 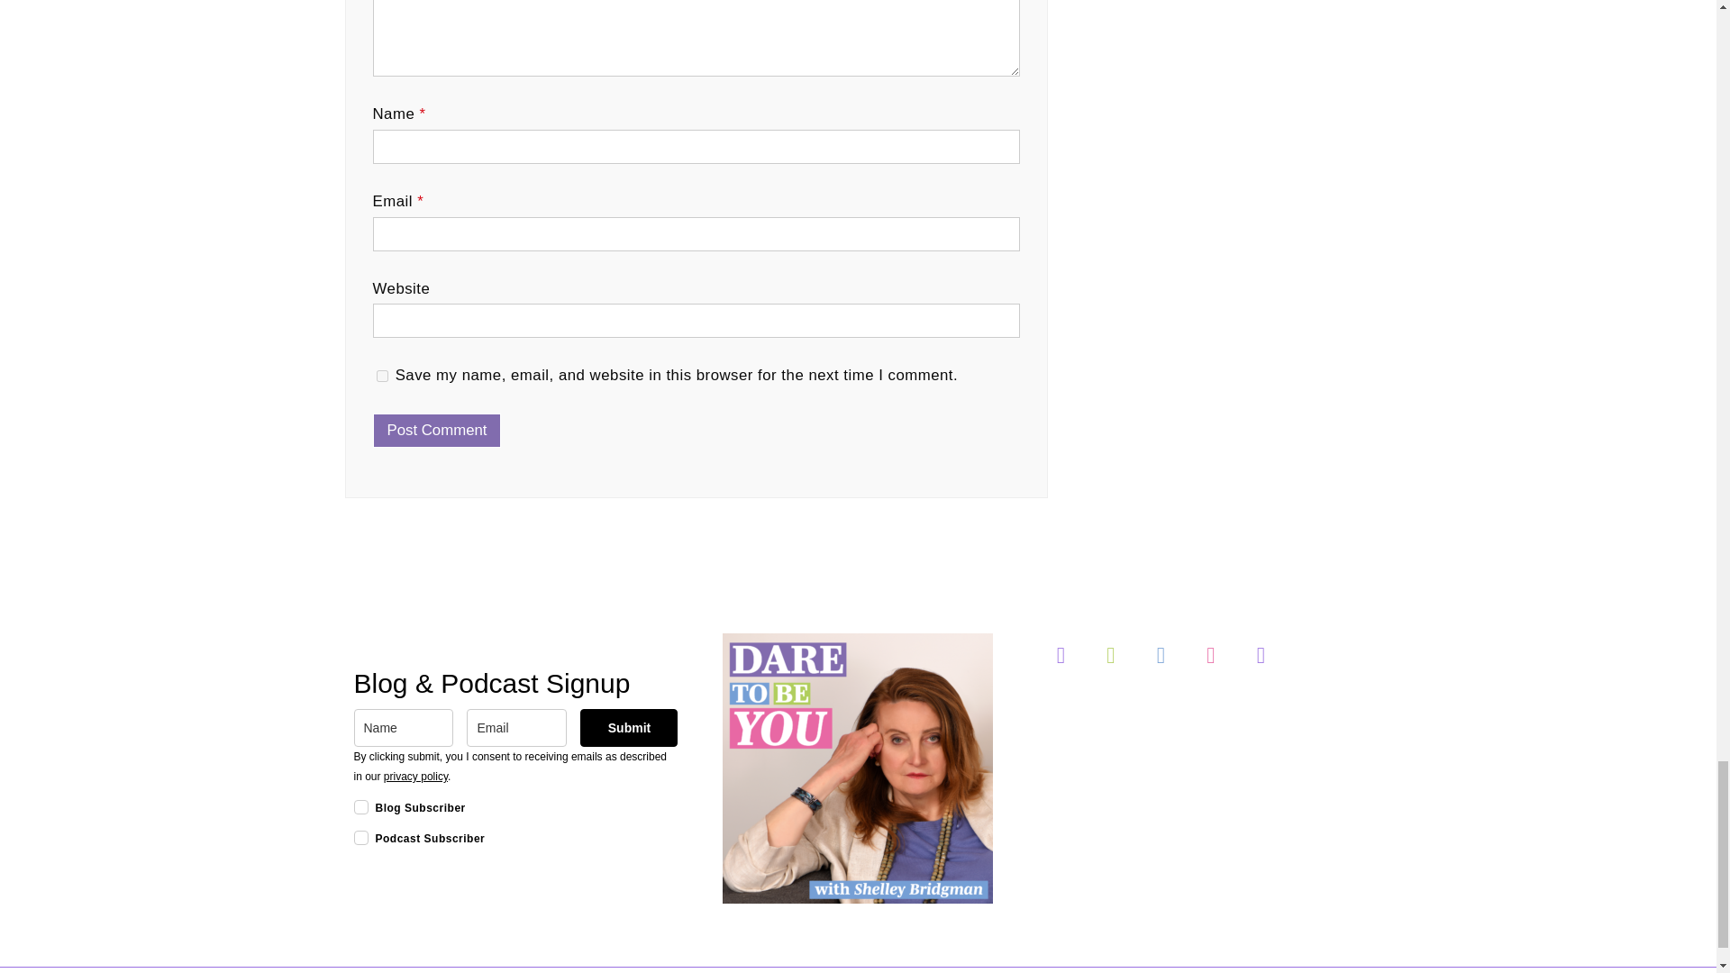 What do you see at coordinates (382, 377) in the screenshot?
I see `yes` at bounding box center [382, 377].